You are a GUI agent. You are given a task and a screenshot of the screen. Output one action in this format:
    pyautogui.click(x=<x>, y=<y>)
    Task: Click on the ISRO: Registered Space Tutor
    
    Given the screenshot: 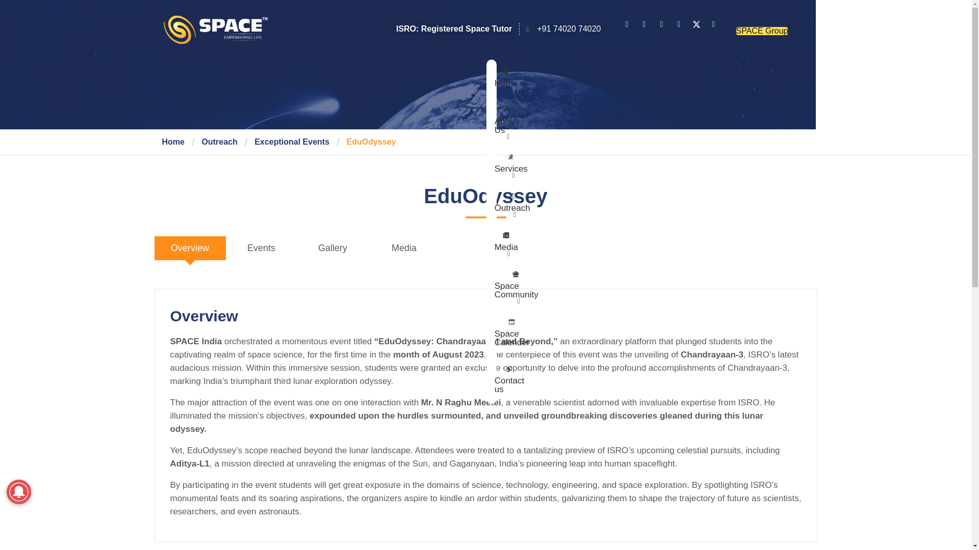 What is the action you would take?
    pyautogui.click(x=454, y=29)
    